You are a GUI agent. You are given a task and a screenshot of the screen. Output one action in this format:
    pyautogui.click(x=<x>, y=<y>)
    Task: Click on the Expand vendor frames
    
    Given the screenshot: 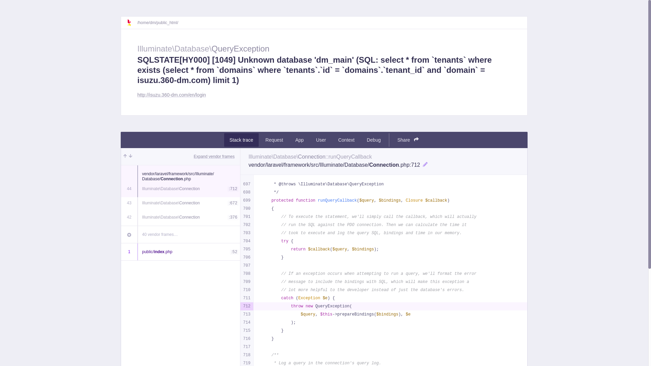 What is the action you would take?
    pyautogui.click(x=214, y=157)
    